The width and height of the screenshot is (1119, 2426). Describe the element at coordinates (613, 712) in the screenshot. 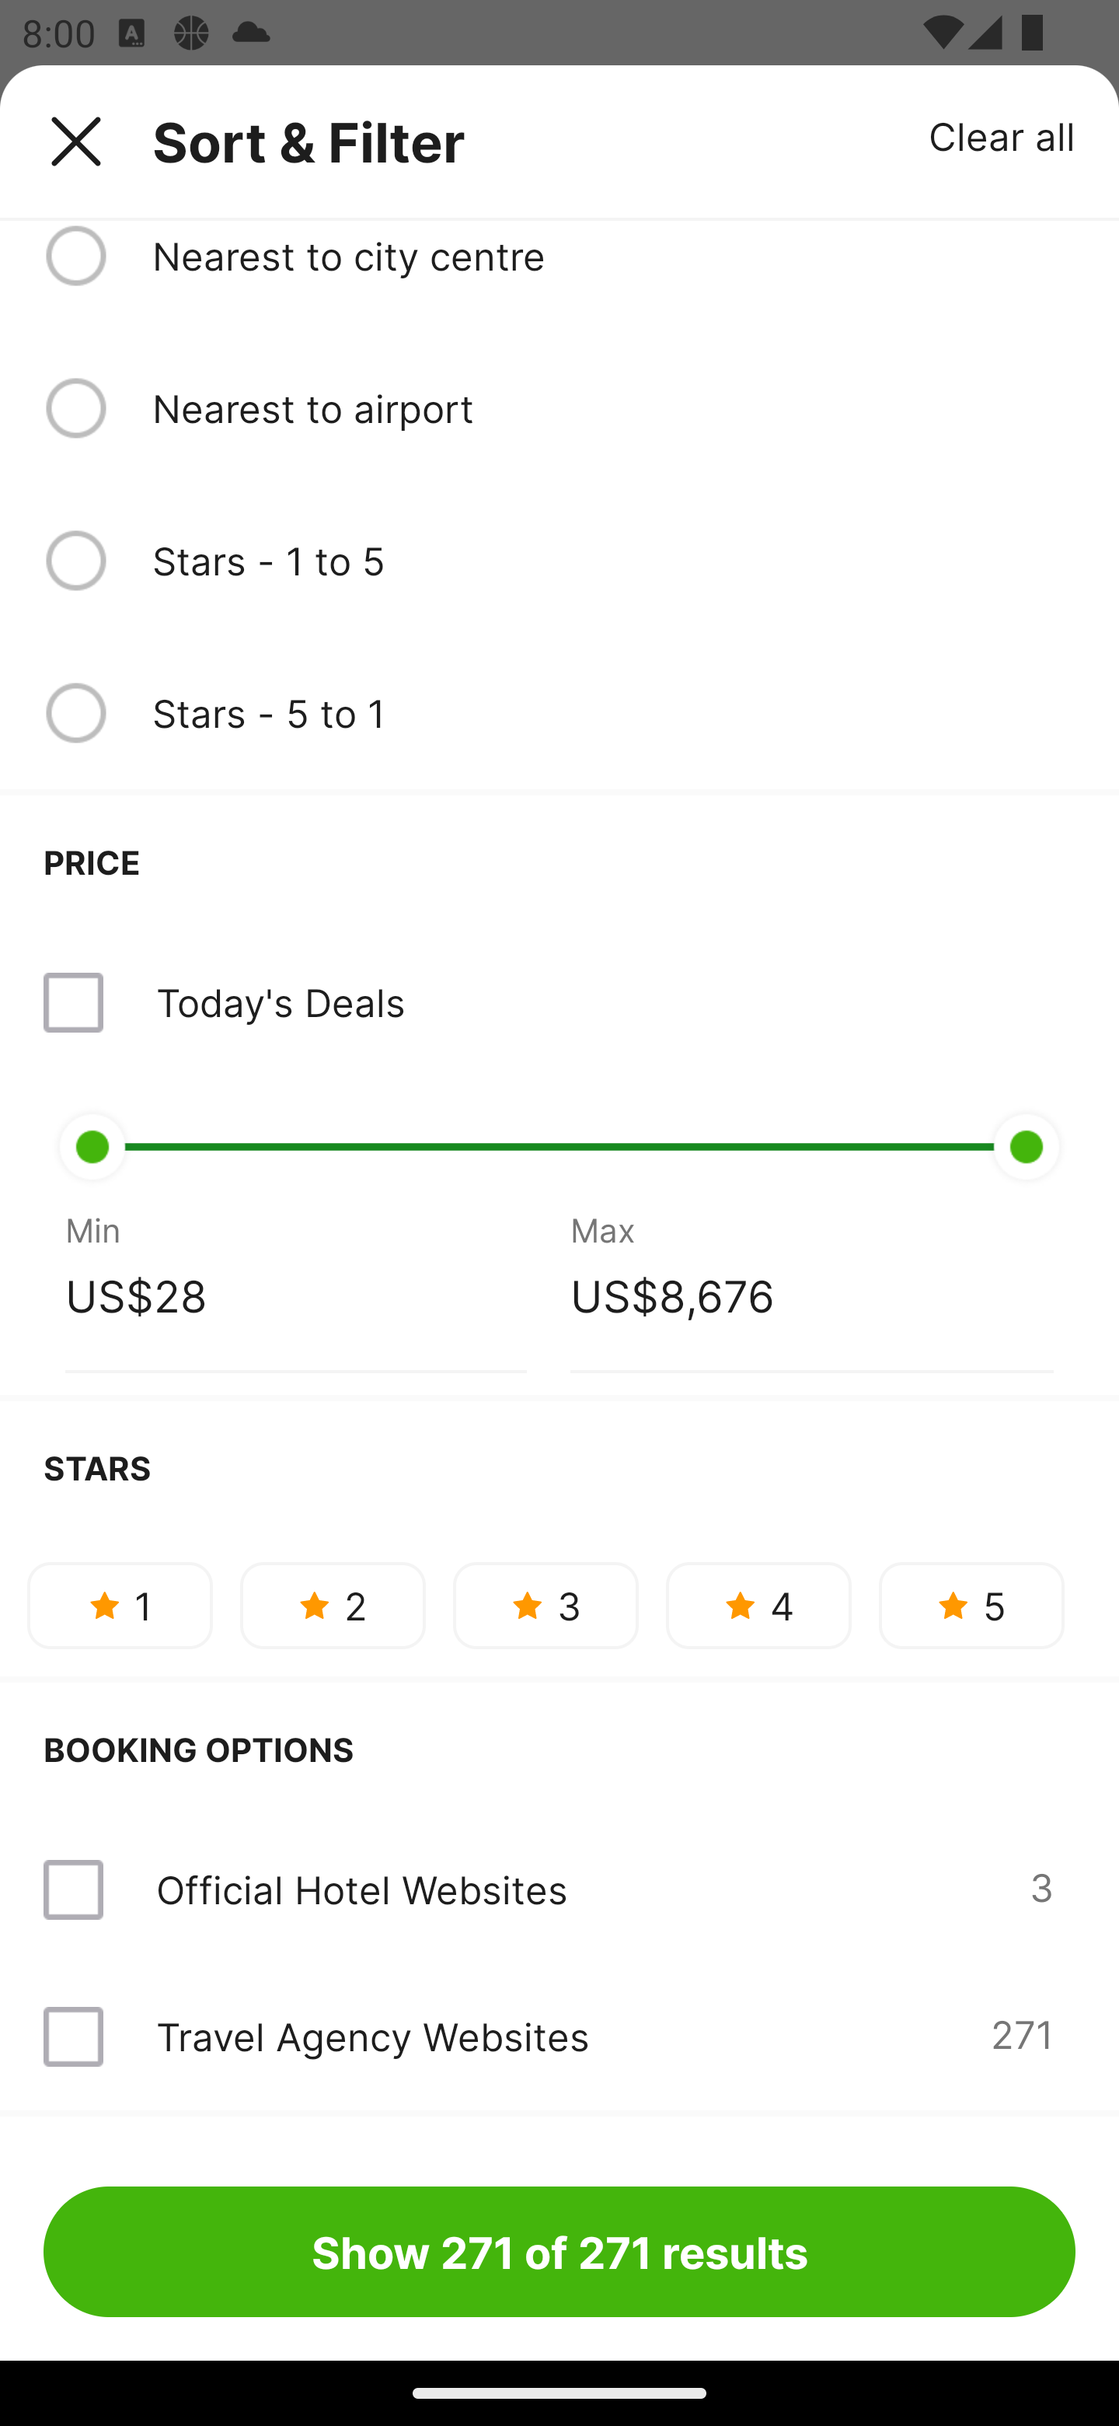

I see `Stars - 5 to 1` at that location.